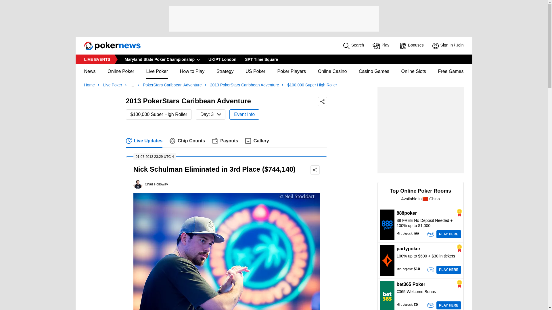  What do you see at coordinates (223, 59) in the screenshot?
I see `Play` at bounding box center [223, 59].